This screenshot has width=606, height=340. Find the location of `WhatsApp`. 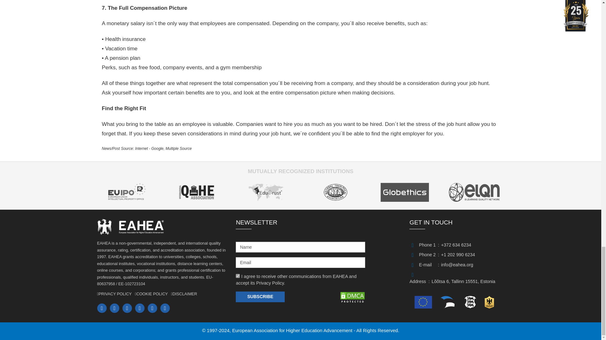

WhatsApp is located at coordinates (167, 309).